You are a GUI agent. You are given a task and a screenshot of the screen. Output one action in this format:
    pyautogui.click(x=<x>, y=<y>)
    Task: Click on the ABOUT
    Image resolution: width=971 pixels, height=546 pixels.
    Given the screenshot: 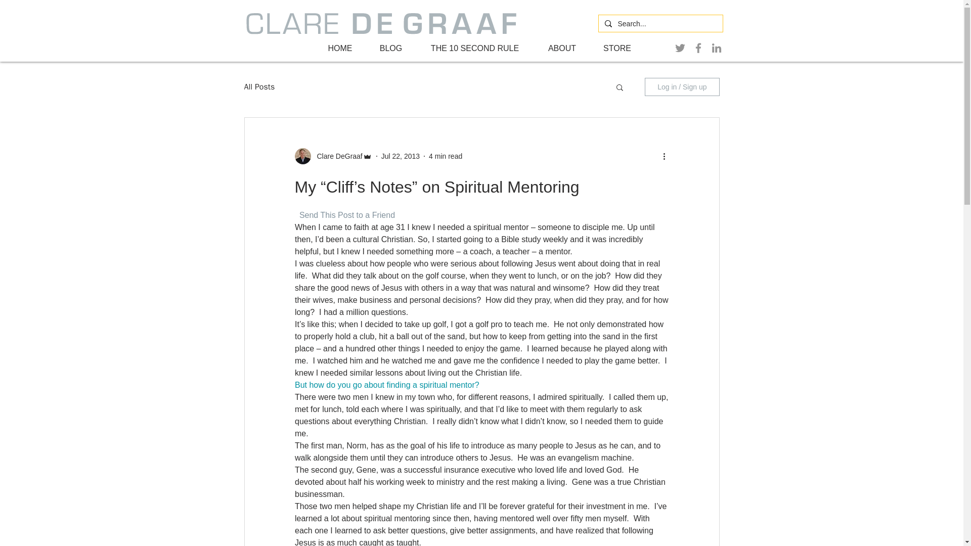 What is the action you would take?
    pyautogui.click(x=561, y=49)
    